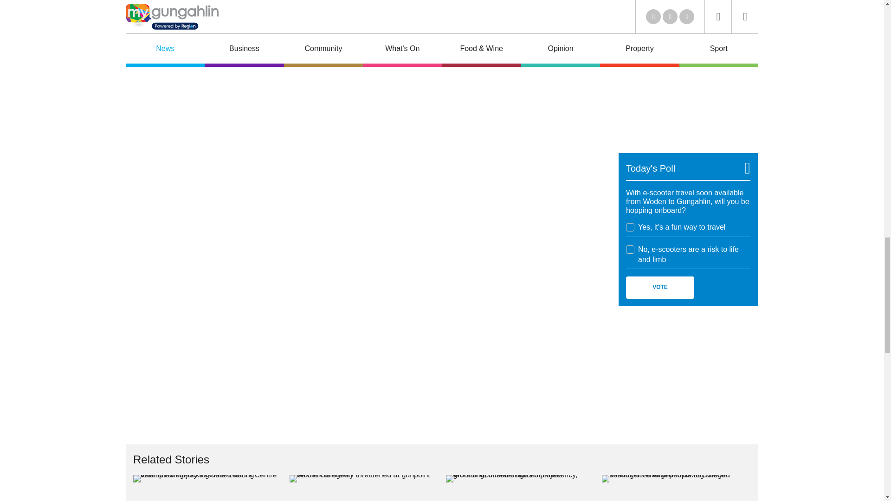 The width and height of the screenshot is (891, 501). Describe the element at coordinates (688, 80) in the screenshot. I see `Zango Sales` at that location.